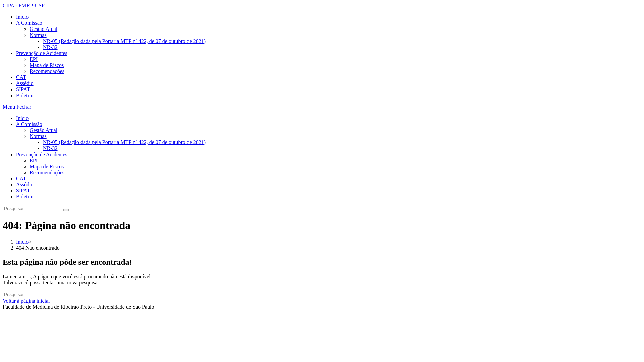 The height and width of the screenshot is (362, 644). Describe the element at coordinates (25, 95) in the screenshot. I see `Boletim` at that location.